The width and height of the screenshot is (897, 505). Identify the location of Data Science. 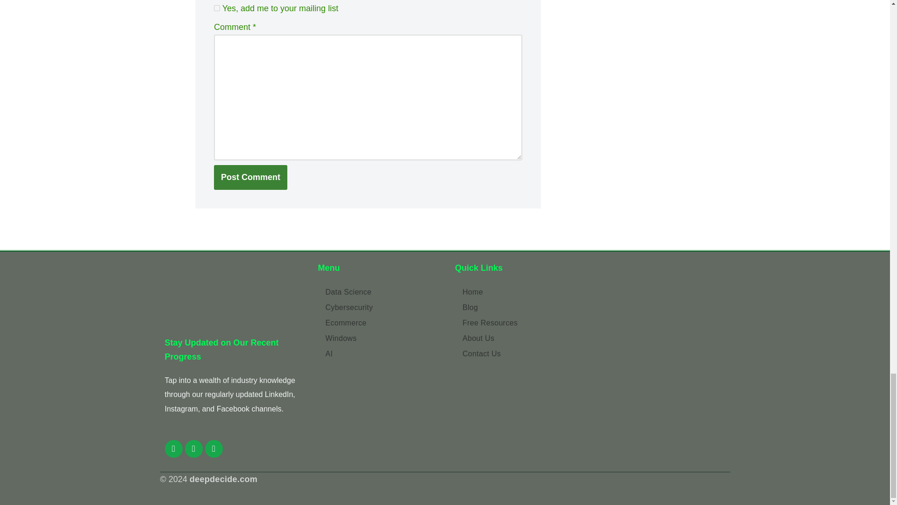
(349, 292).